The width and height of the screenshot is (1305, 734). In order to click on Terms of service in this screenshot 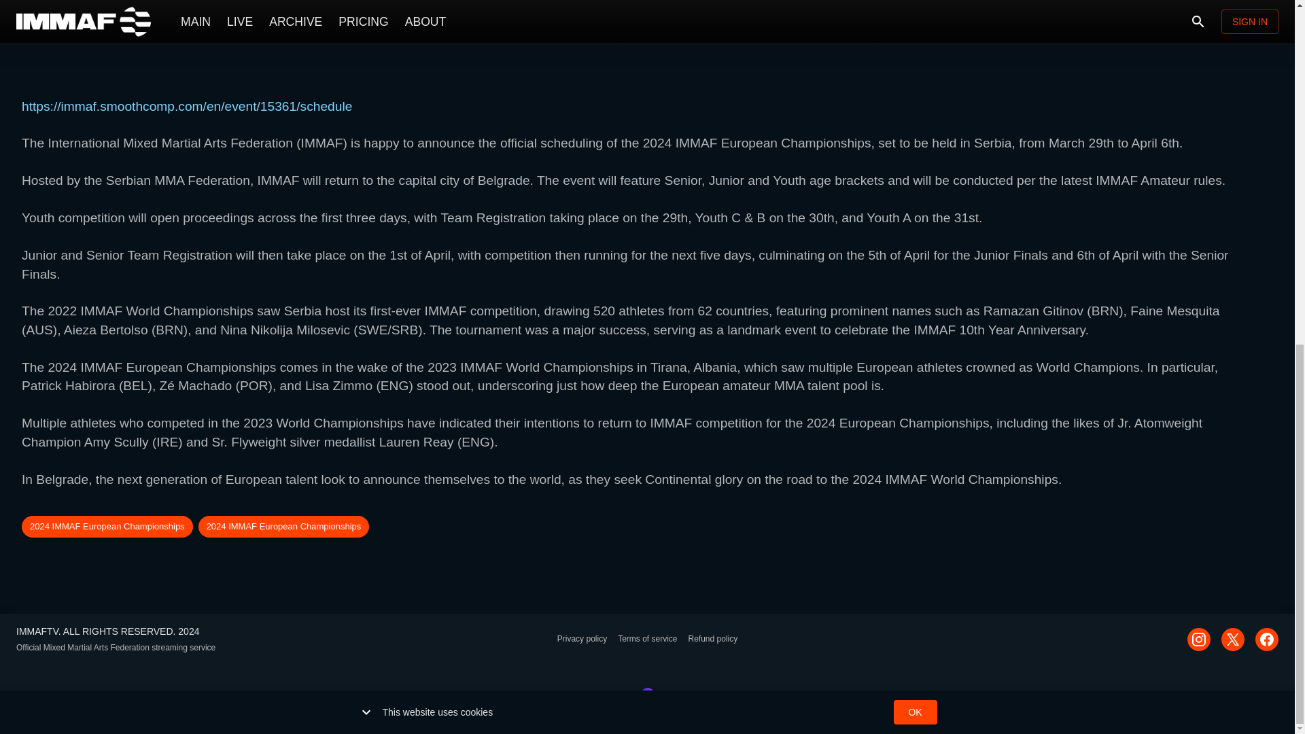, I will do `click(647, 639)`.